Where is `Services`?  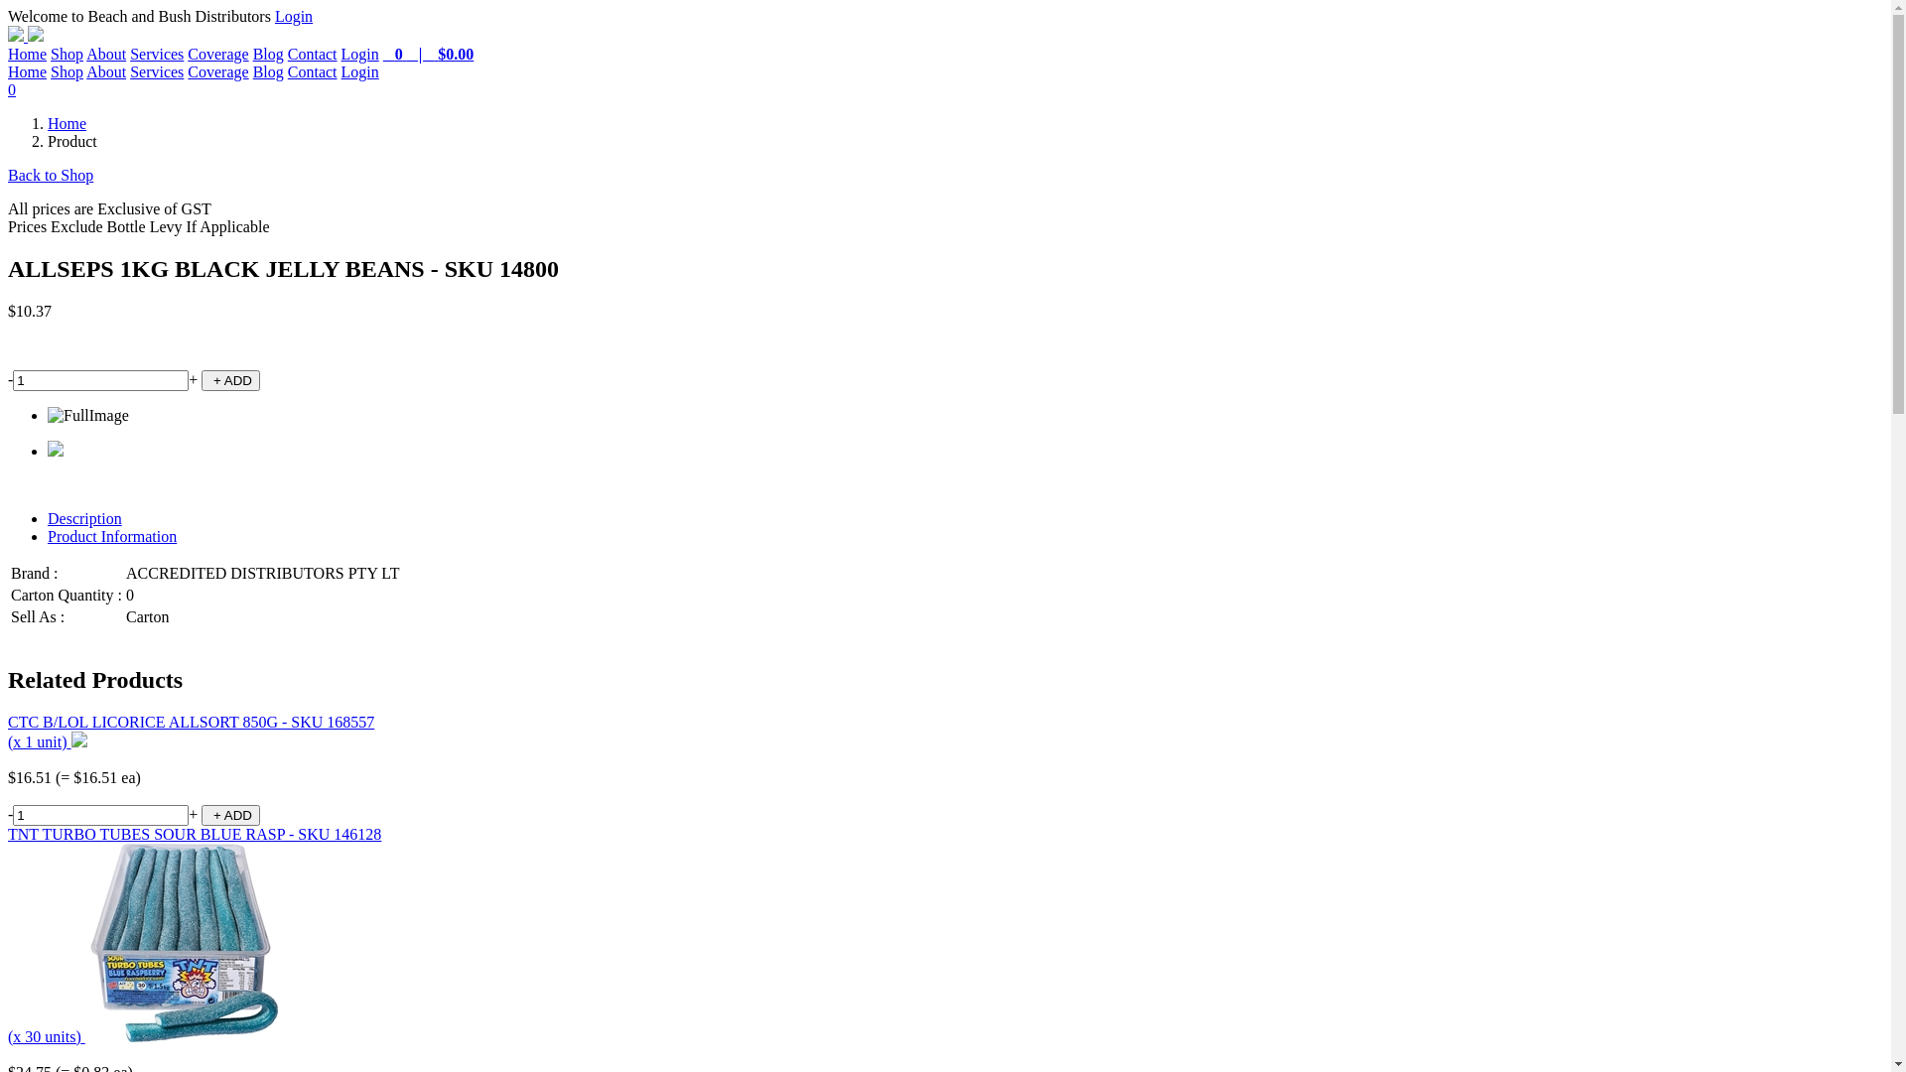
Services is located at coordinates (157, 54).